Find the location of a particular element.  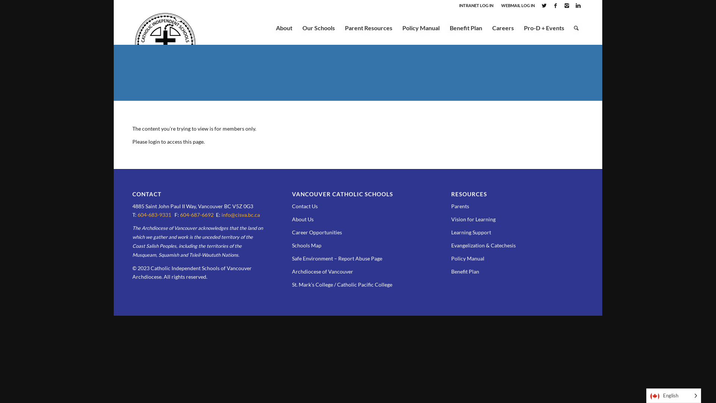

Our Schools is located at coordinates (318, 28).